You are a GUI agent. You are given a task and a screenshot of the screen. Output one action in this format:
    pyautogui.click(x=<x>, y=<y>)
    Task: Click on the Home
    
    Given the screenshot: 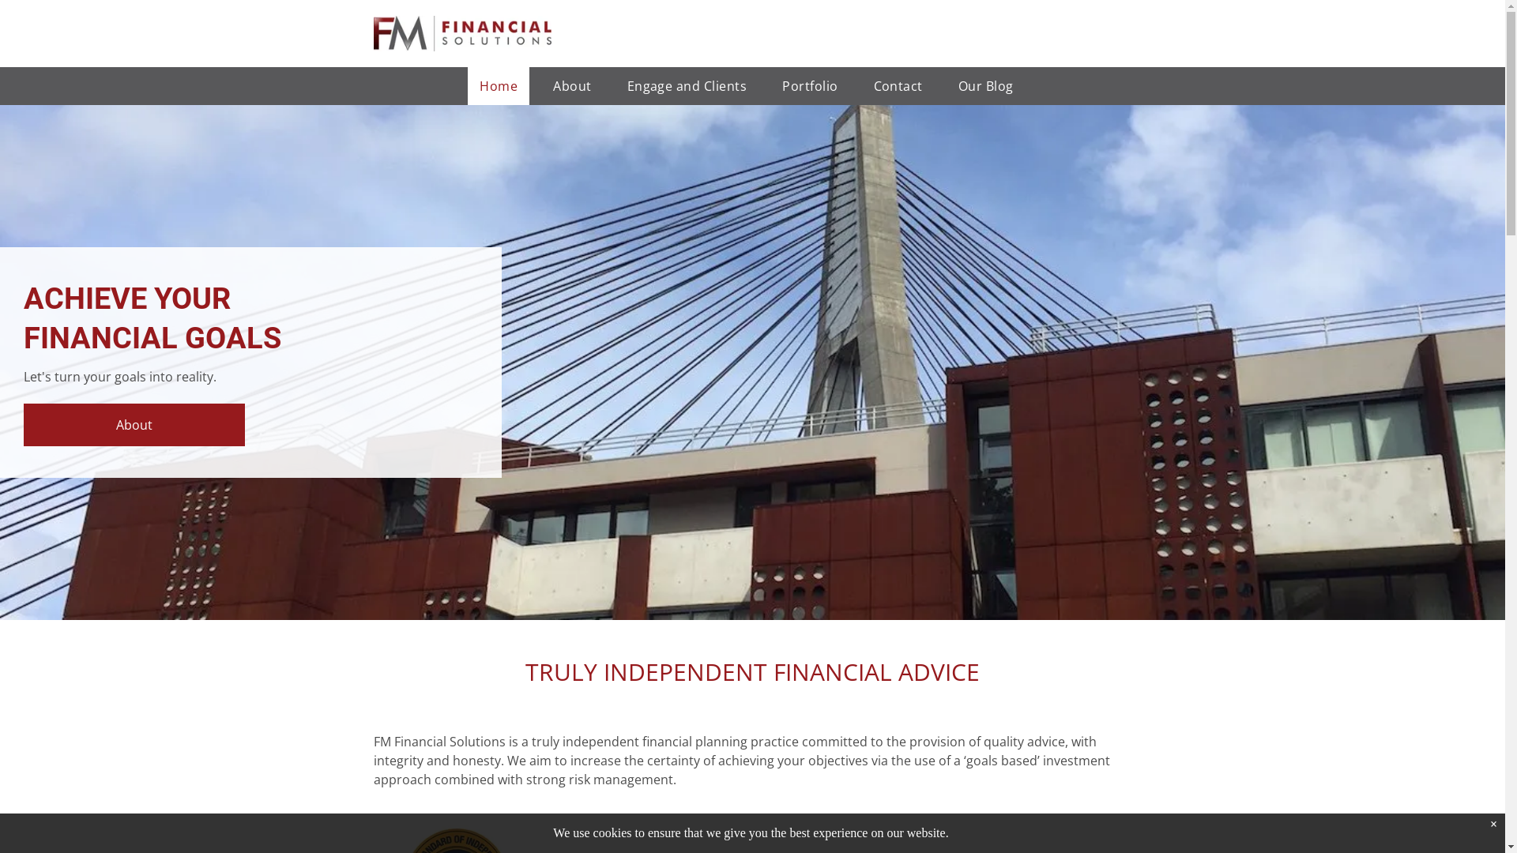 What is the action you would take?
    pyautogui.click(x=499, y=86)
    